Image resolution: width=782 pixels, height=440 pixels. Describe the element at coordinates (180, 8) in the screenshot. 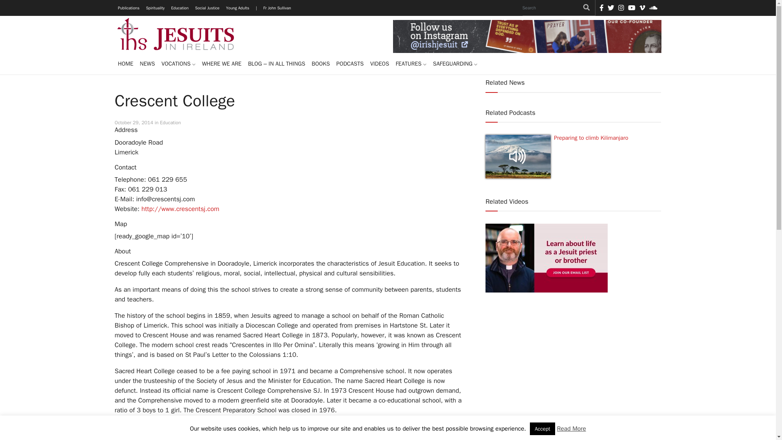

I see `Education` at that location.